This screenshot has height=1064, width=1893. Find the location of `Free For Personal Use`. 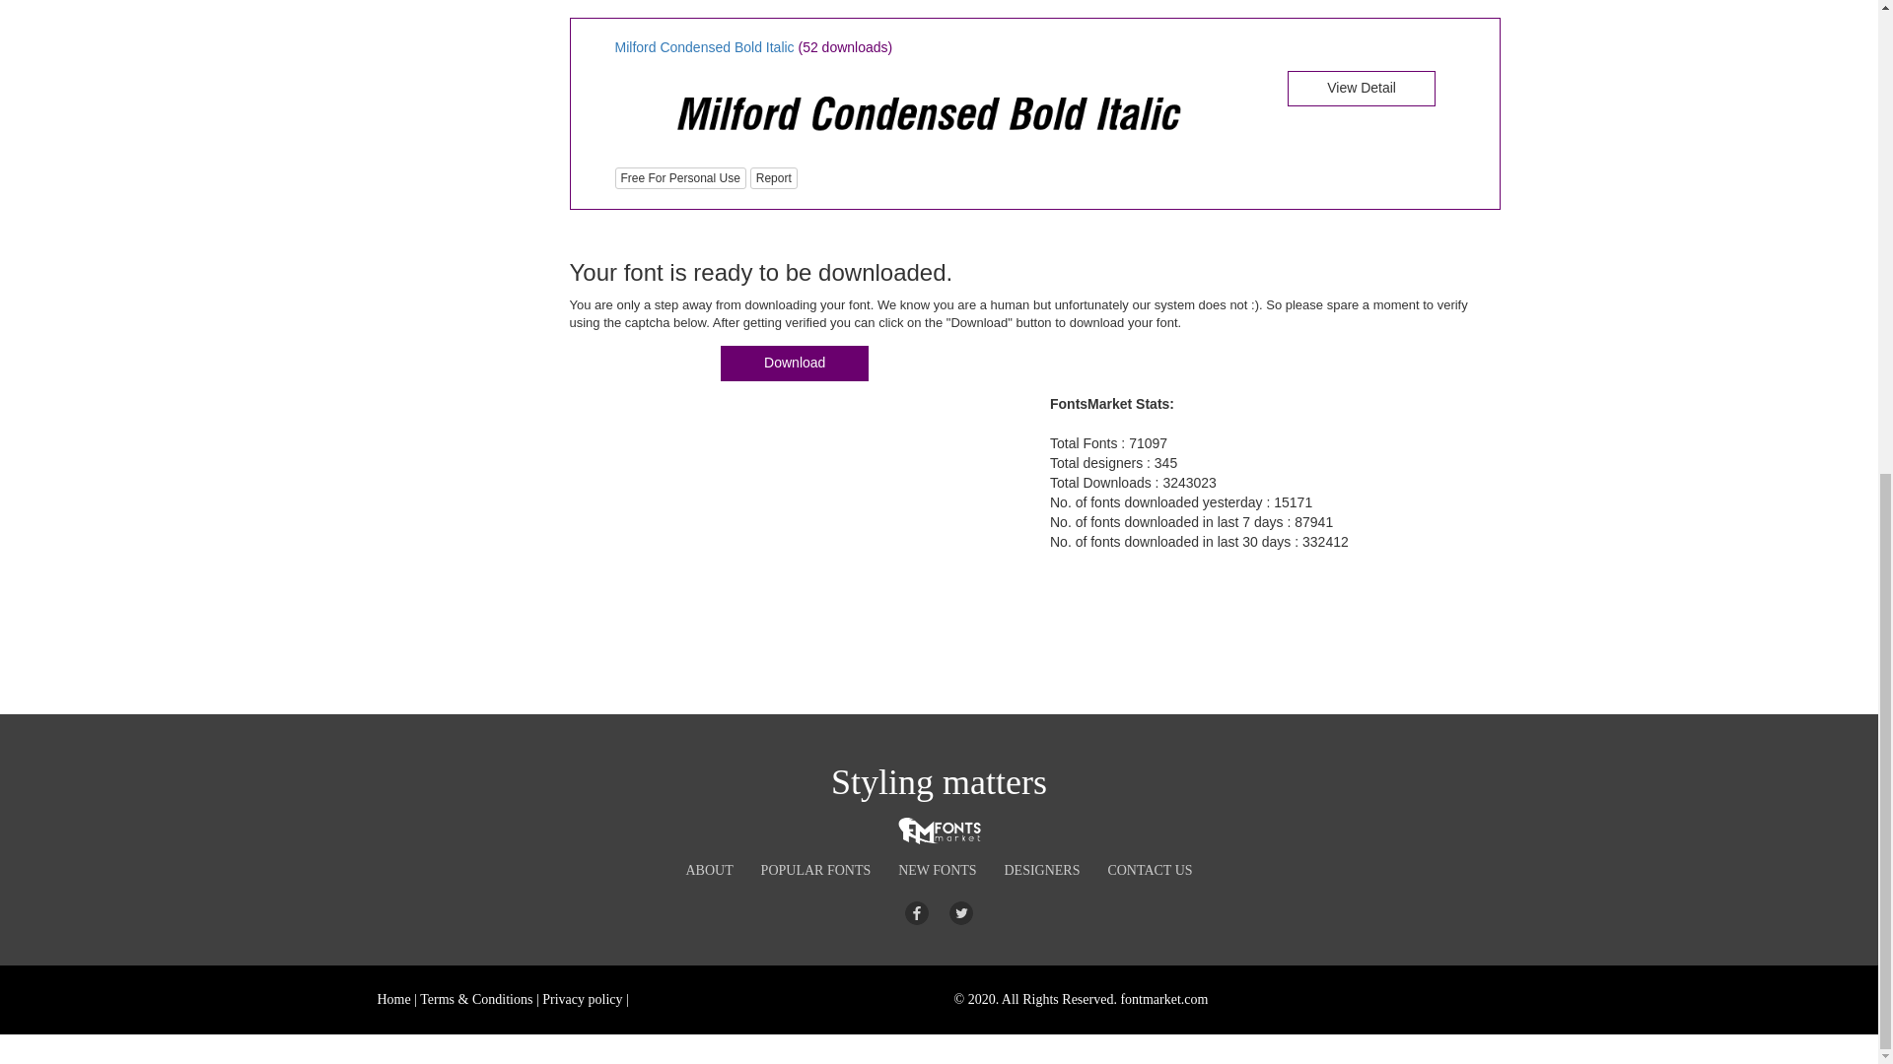

Free For Personal Use is located at coordinates (680, 177).